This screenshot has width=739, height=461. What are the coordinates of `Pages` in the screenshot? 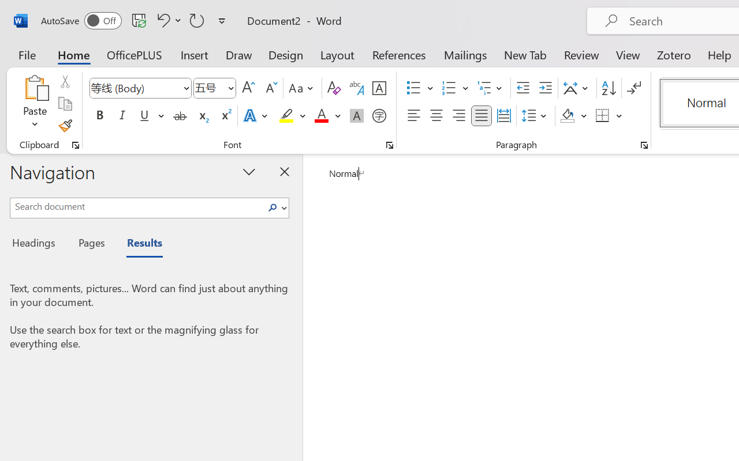 It's located at (90, 244).